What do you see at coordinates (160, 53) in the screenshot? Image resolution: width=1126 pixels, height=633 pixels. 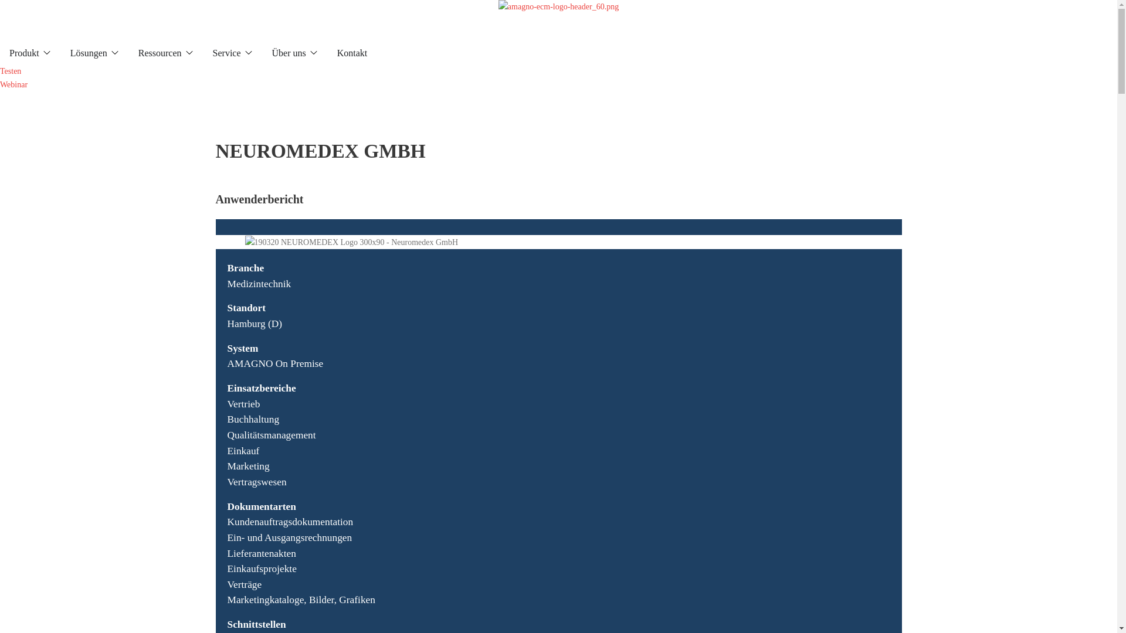 I see `Ressourcen` at bounding box center [160, 53].